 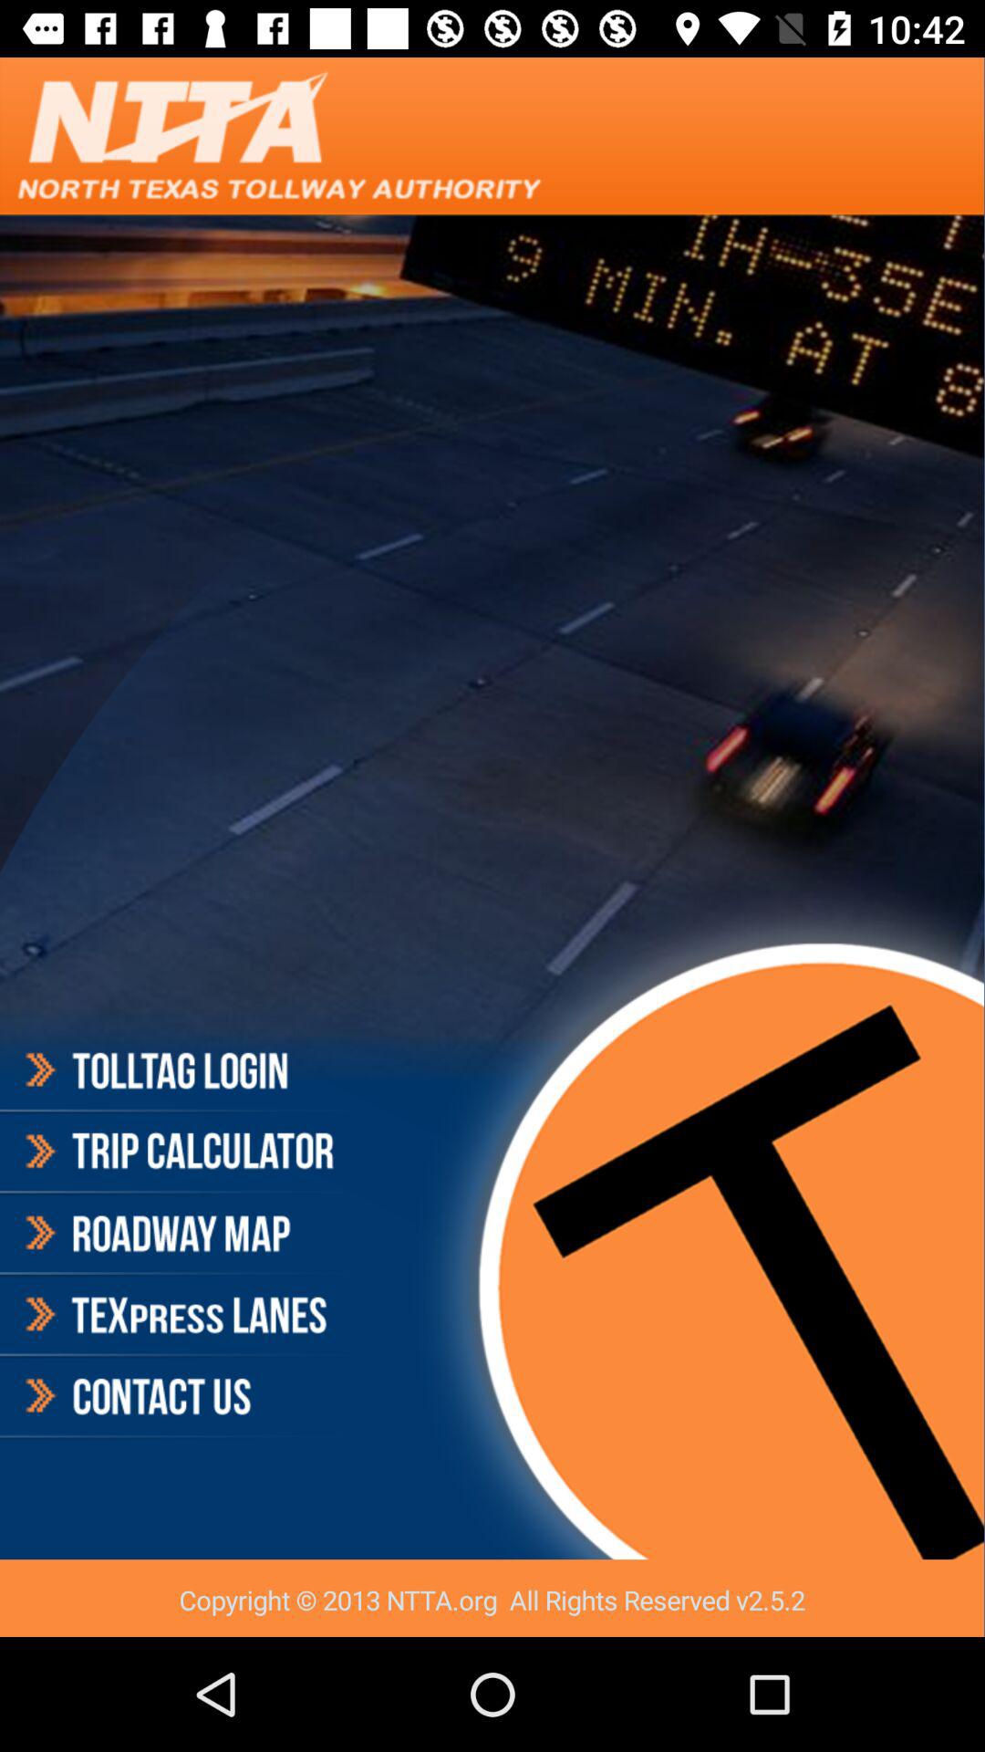 What do you see at coordinates (177, 1073) in the screenshot?
I see `access your account` at bounding box center [177, 1073].